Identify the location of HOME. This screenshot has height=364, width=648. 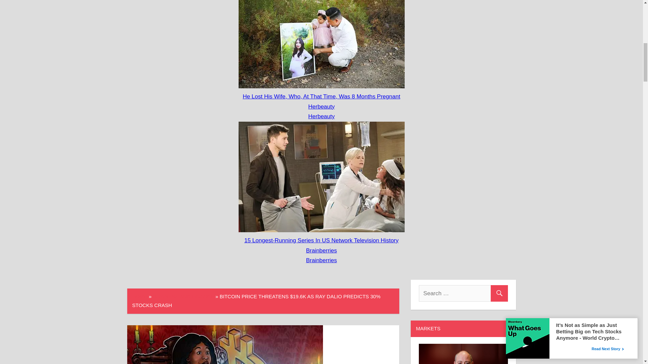
(140, 296).